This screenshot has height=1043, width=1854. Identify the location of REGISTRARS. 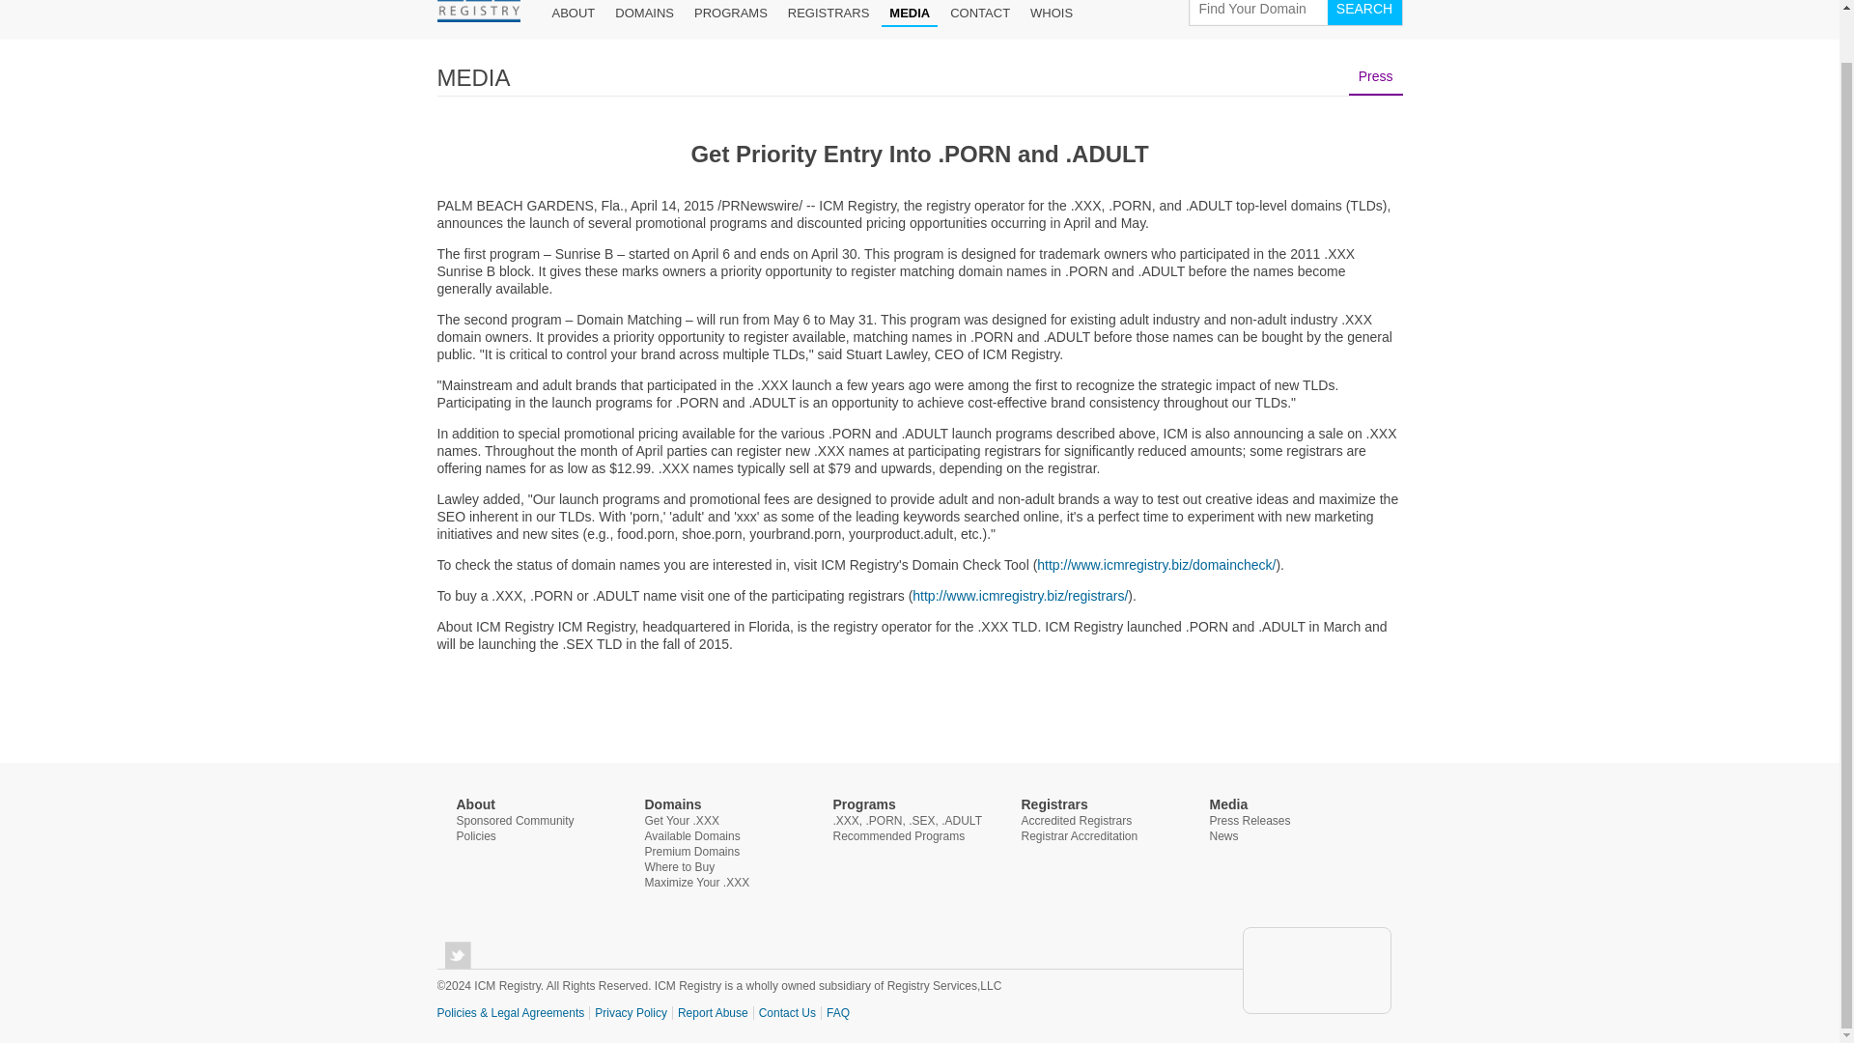
(829, 12).